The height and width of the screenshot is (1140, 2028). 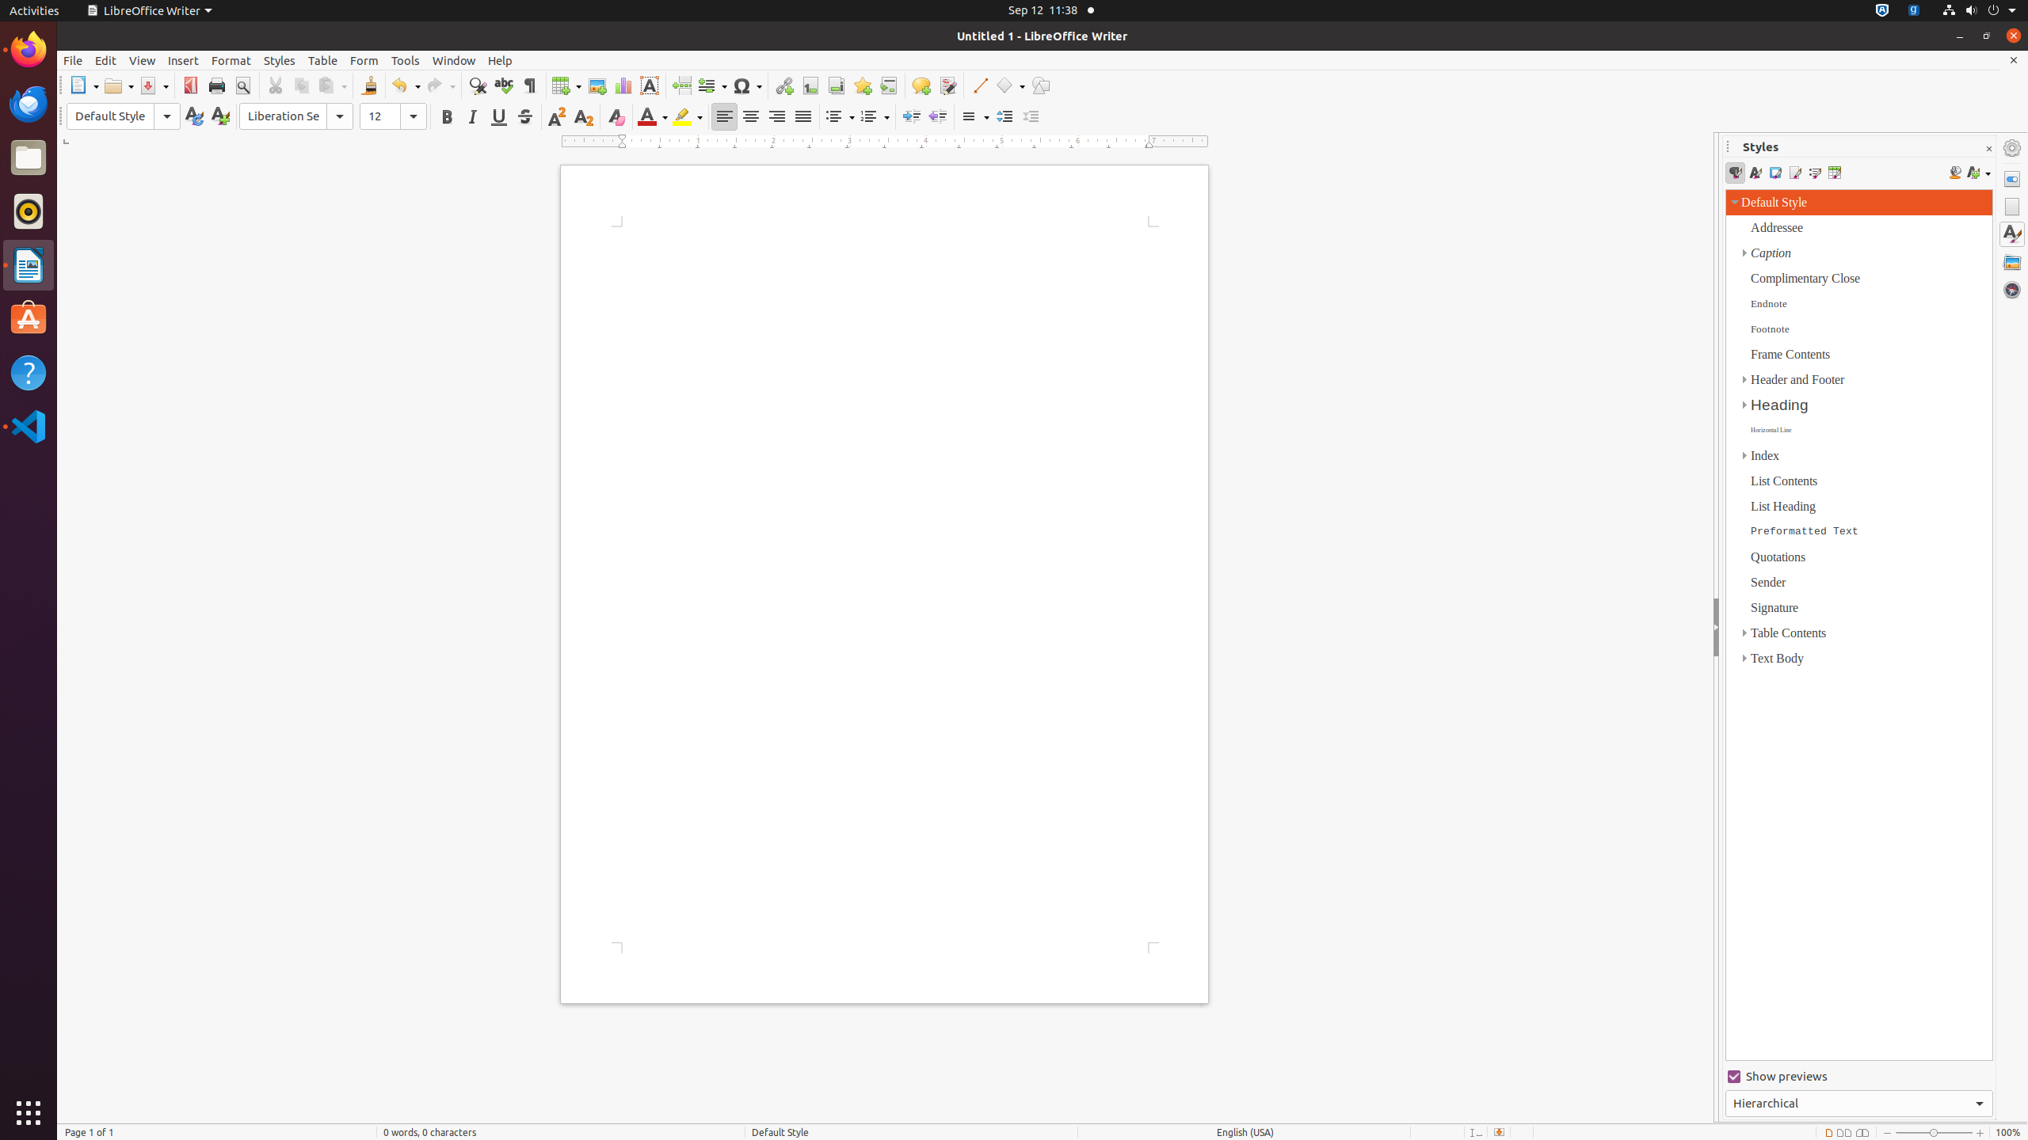 I want to click on Cross-reference, so click(x=889, y=85).